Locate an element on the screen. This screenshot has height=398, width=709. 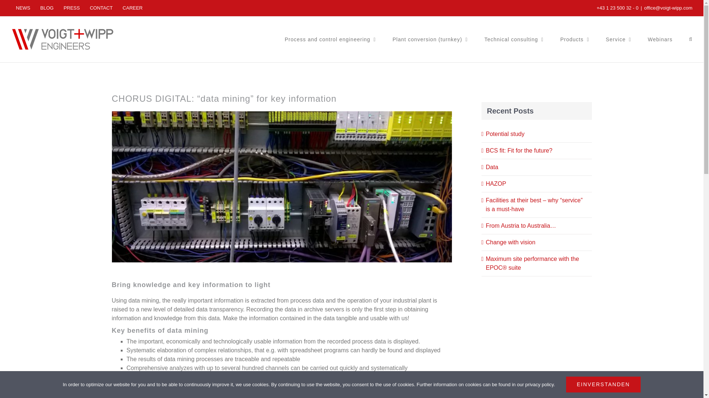
Technical consulting is located at coordinates (514, 39).